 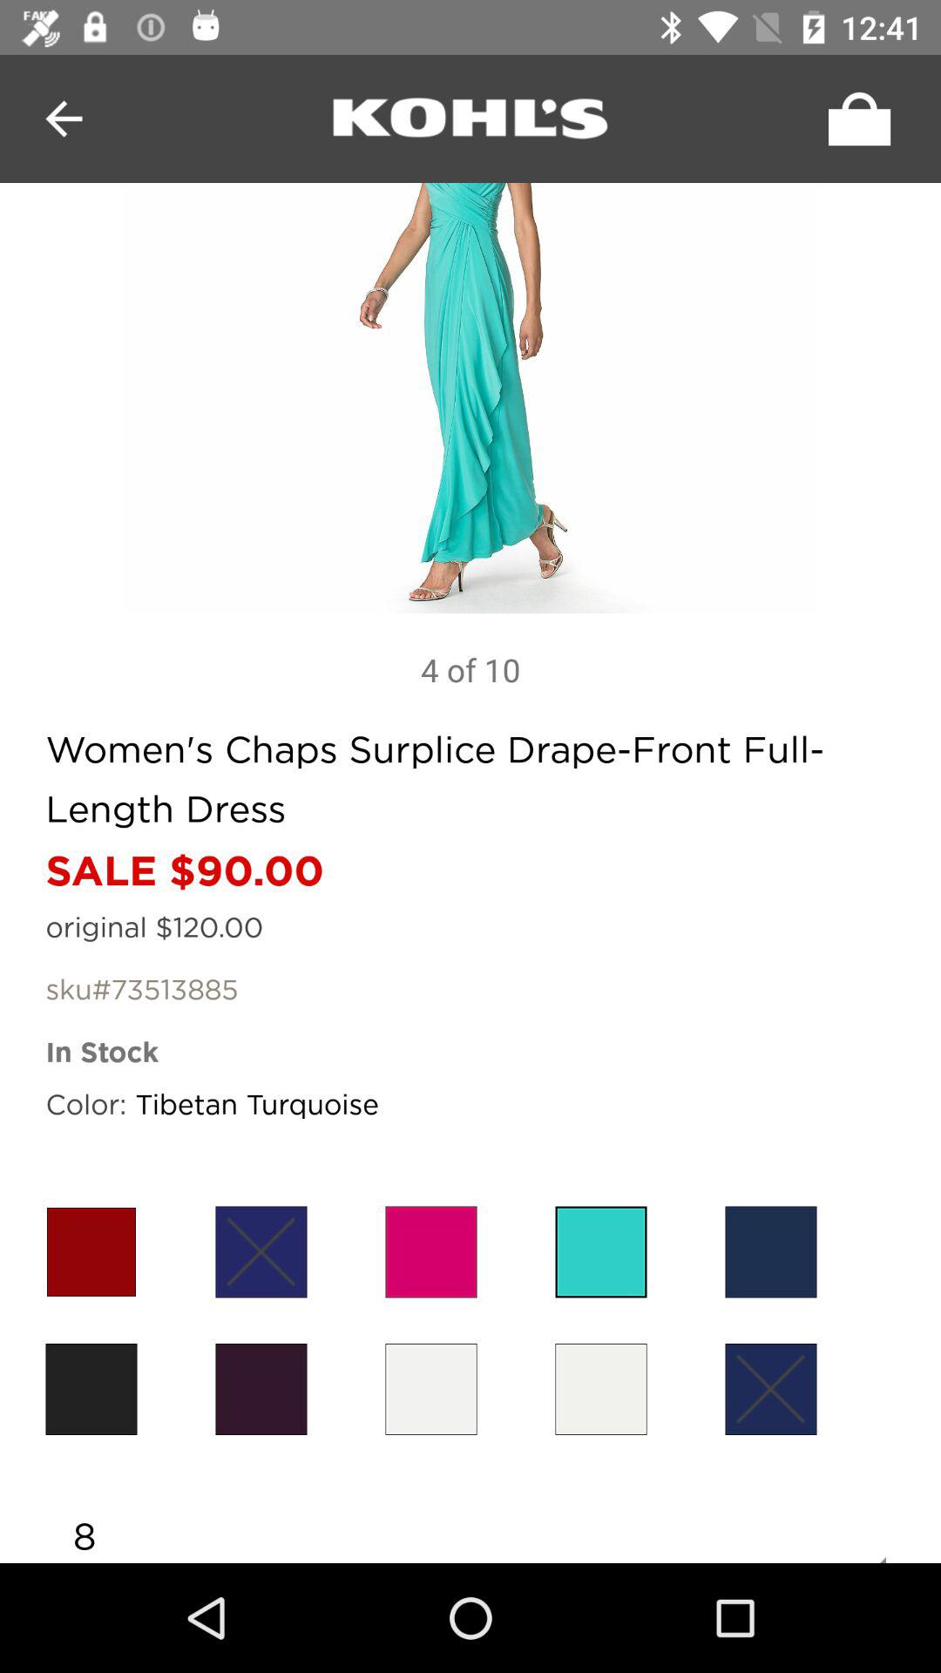 I want to click on the symbol of cross mark, so click(x=770, y=1389).